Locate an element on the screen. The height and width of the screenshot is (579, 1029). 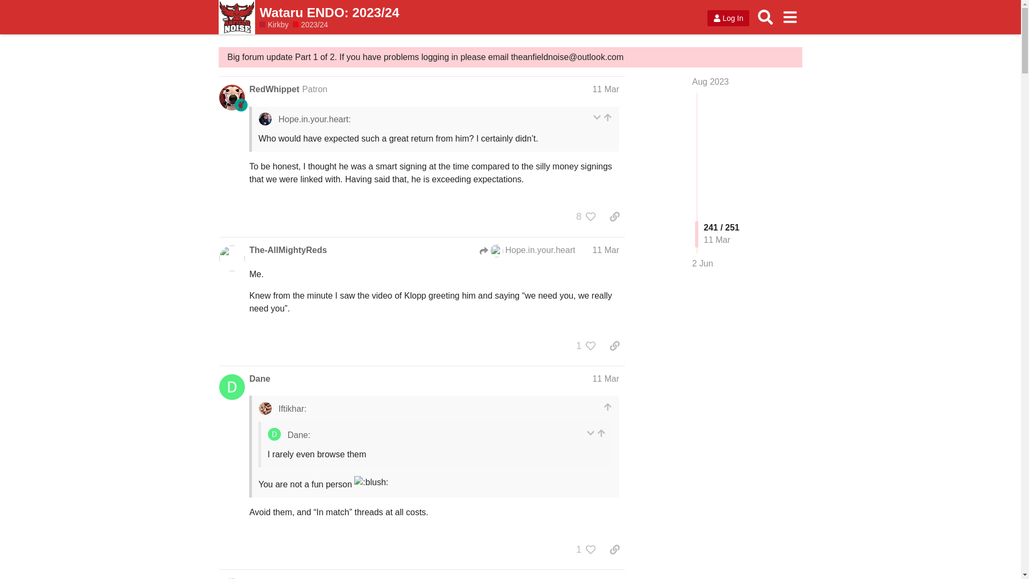
Aug 2023 is located at coordinates (711, 81).